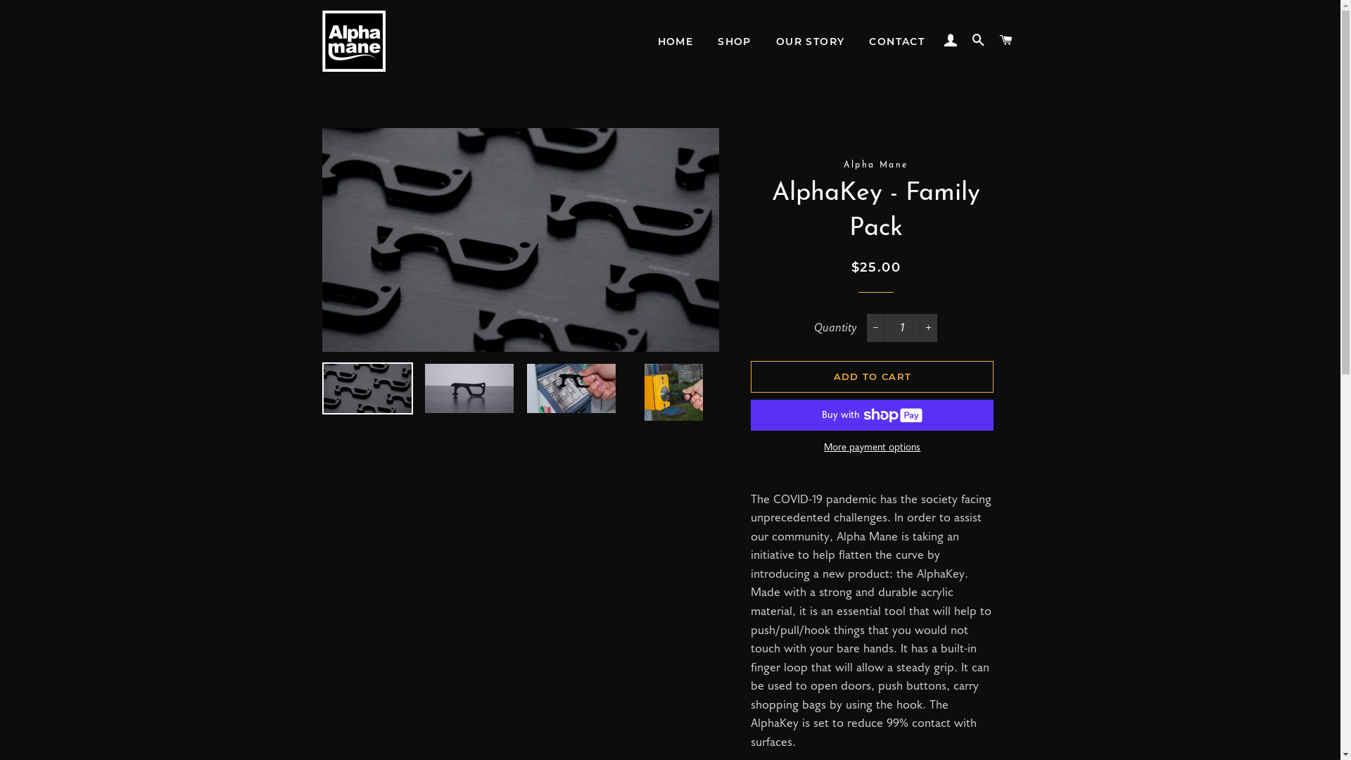 Image resolution: width=1351 pixels, height=760 pixels. What do you see at coordinates (896, 42) in the screenshot?
I see `CONTACT` at bounding box center [896, 42].